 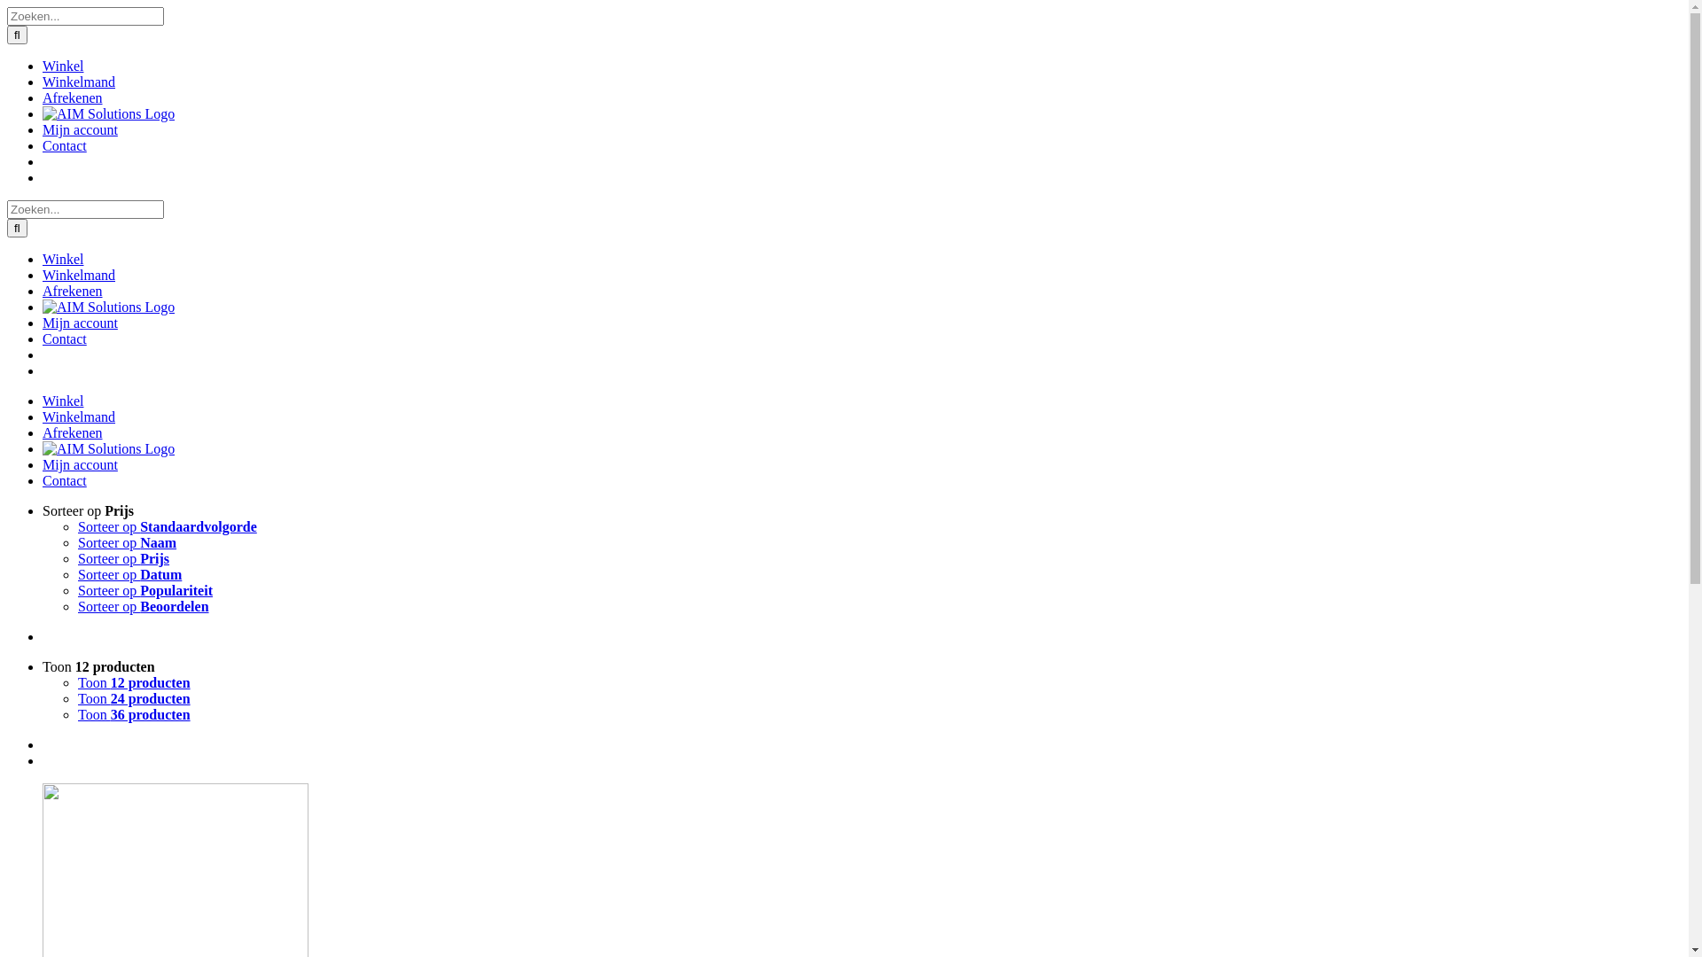 What do you see at coordinates (99, 666) in the screenshot?
I see `Toon 12 producten` at bounding box center [99, 666].